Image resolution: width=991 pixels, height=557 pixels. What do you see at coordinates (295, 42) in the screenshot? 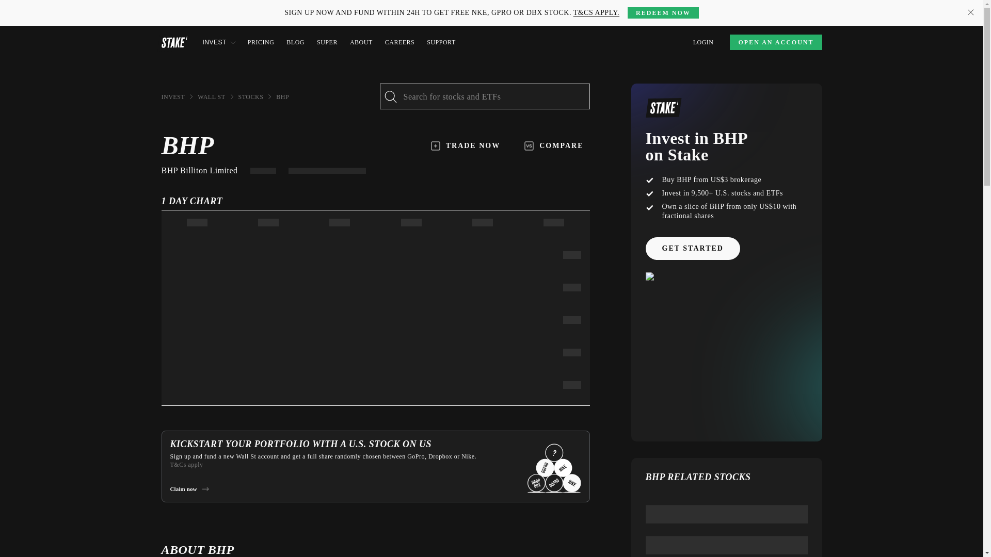
I see `BLOG` at bounding box center [295, 42].